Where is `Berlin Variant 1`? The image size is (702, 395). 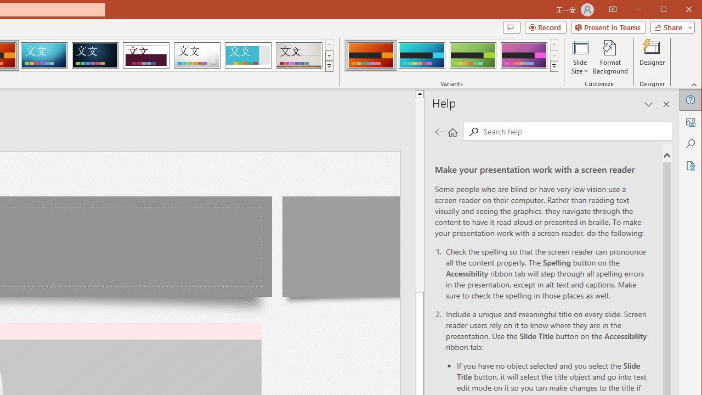 Berlin Variant 1 is located at coordinates (371, 55).